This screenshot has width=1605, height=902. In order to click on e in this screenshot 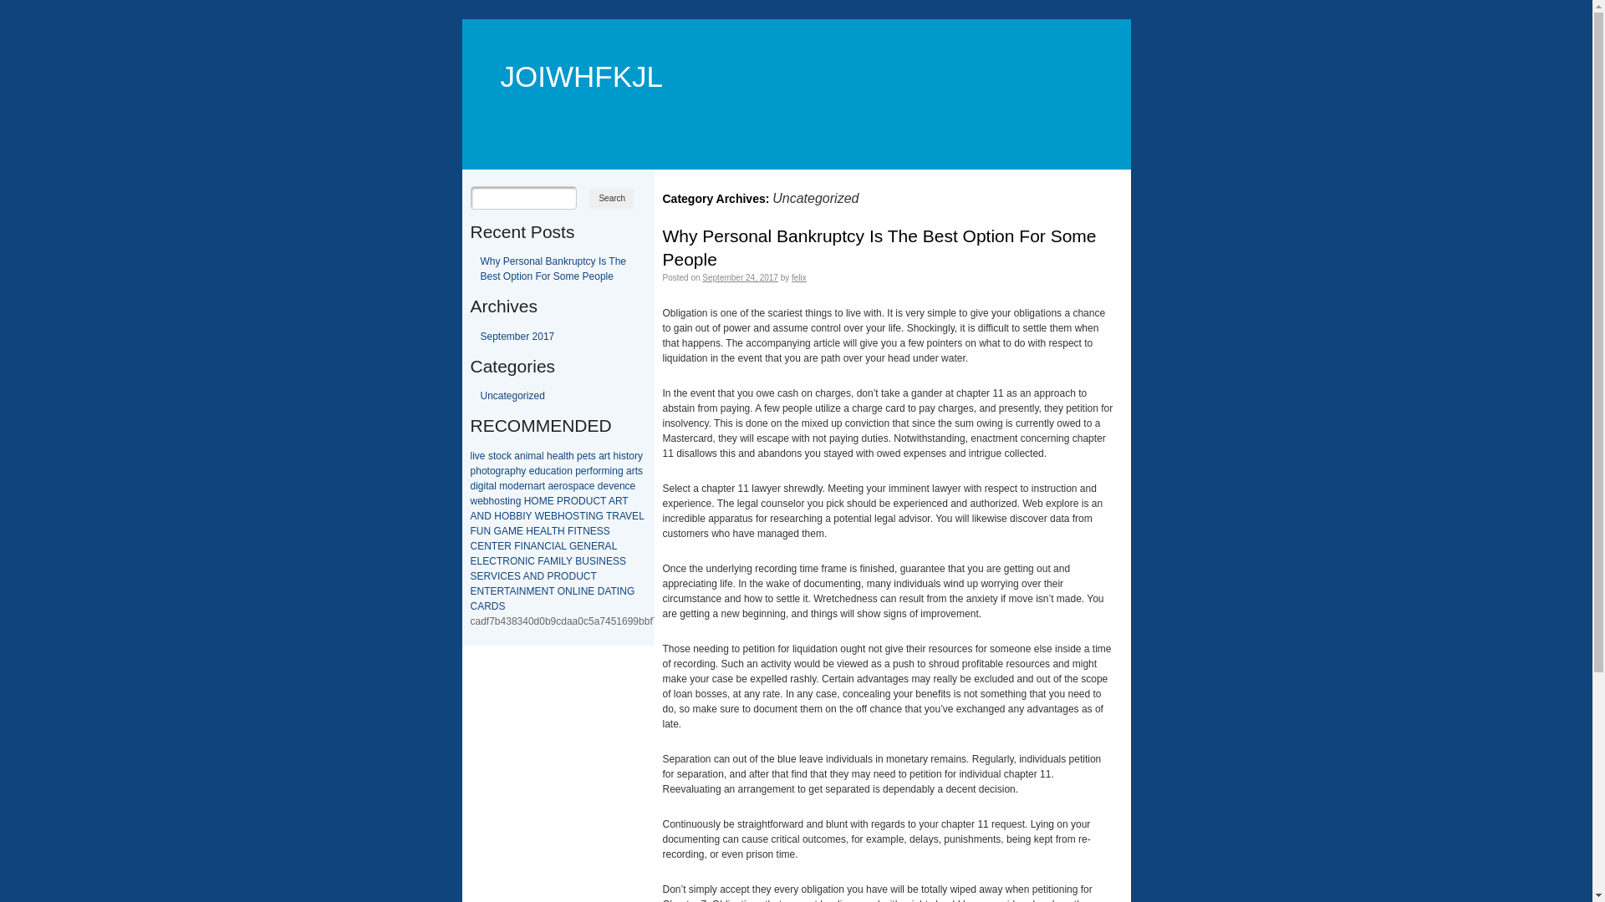, I will do `click(634, 486)`.